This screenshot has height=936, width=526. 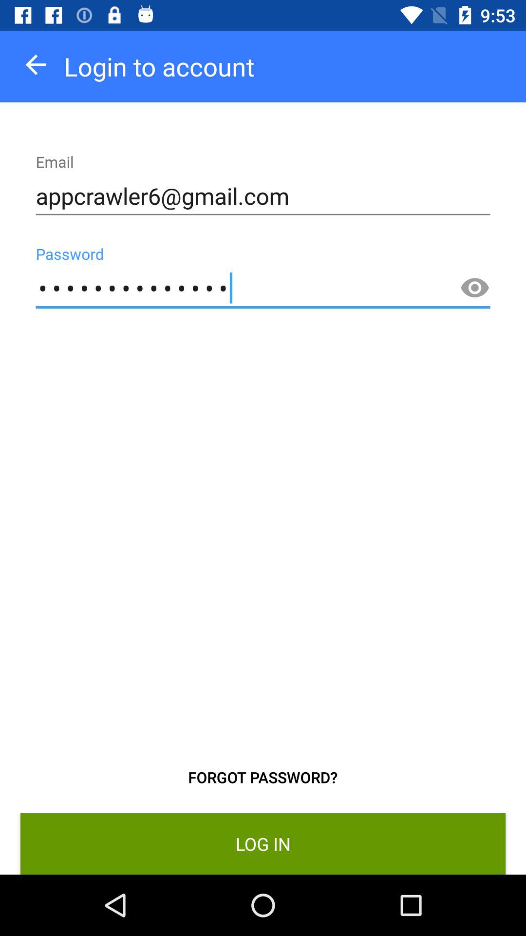 I want to click on select icon below the appcrawler6@gmail.com item, so click(x=474, y=288).